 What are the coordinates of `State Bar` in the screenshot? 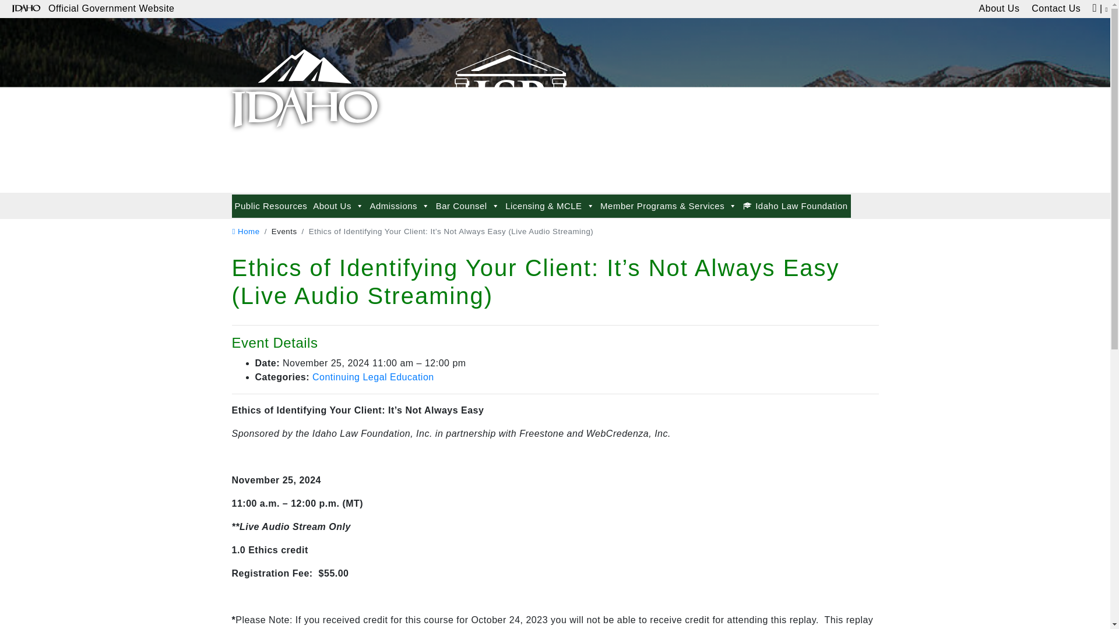 It's located at (304, 83).